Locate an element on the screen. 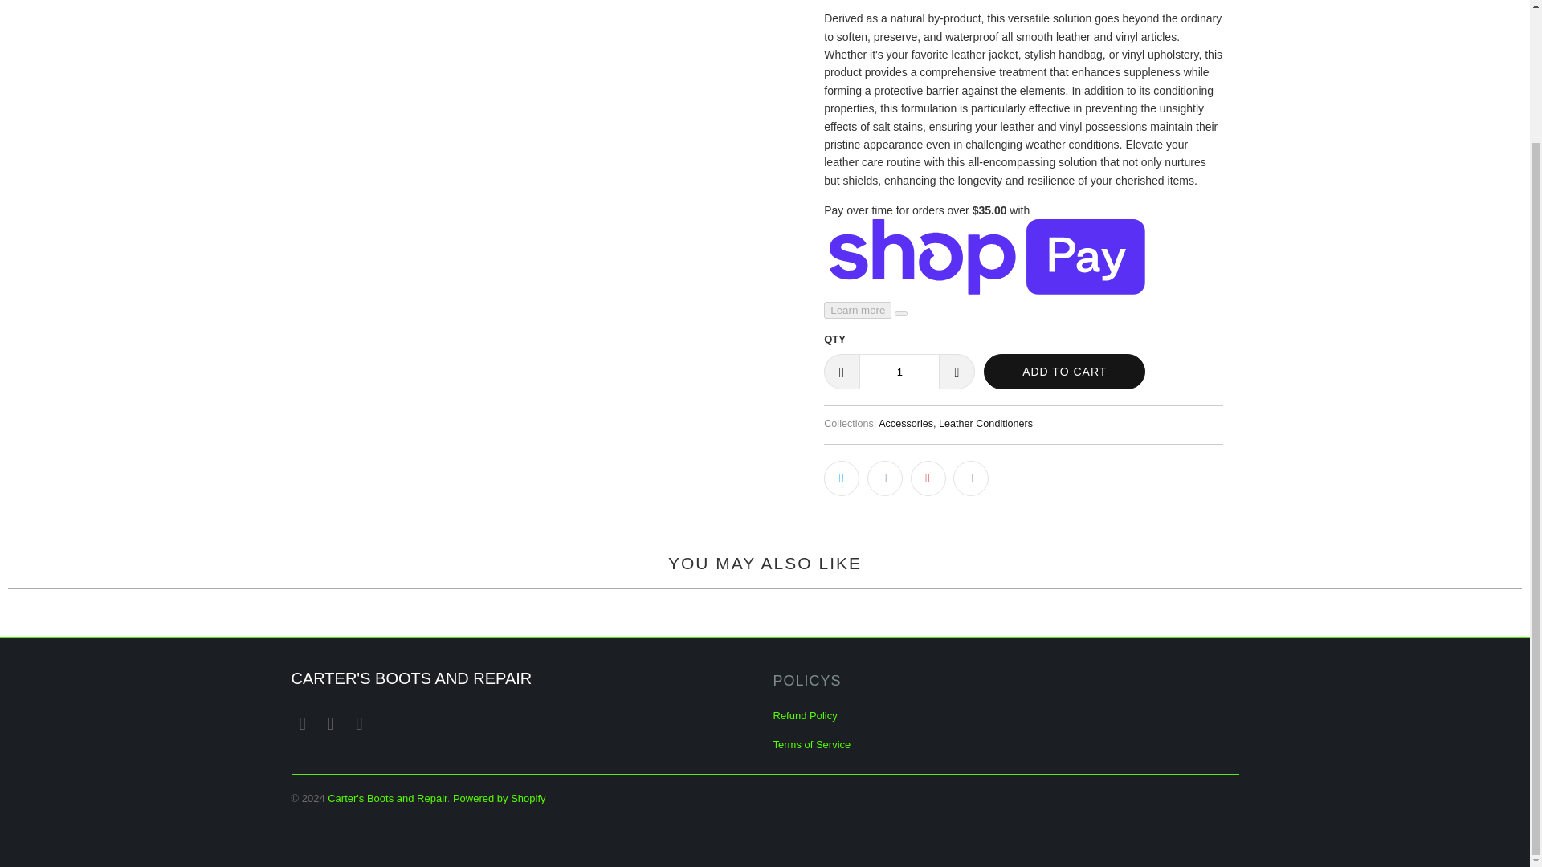 This screenshot has width=1542, height=867. Carter's Boots and Repair on Instagram is located at coordinates (331, 723).